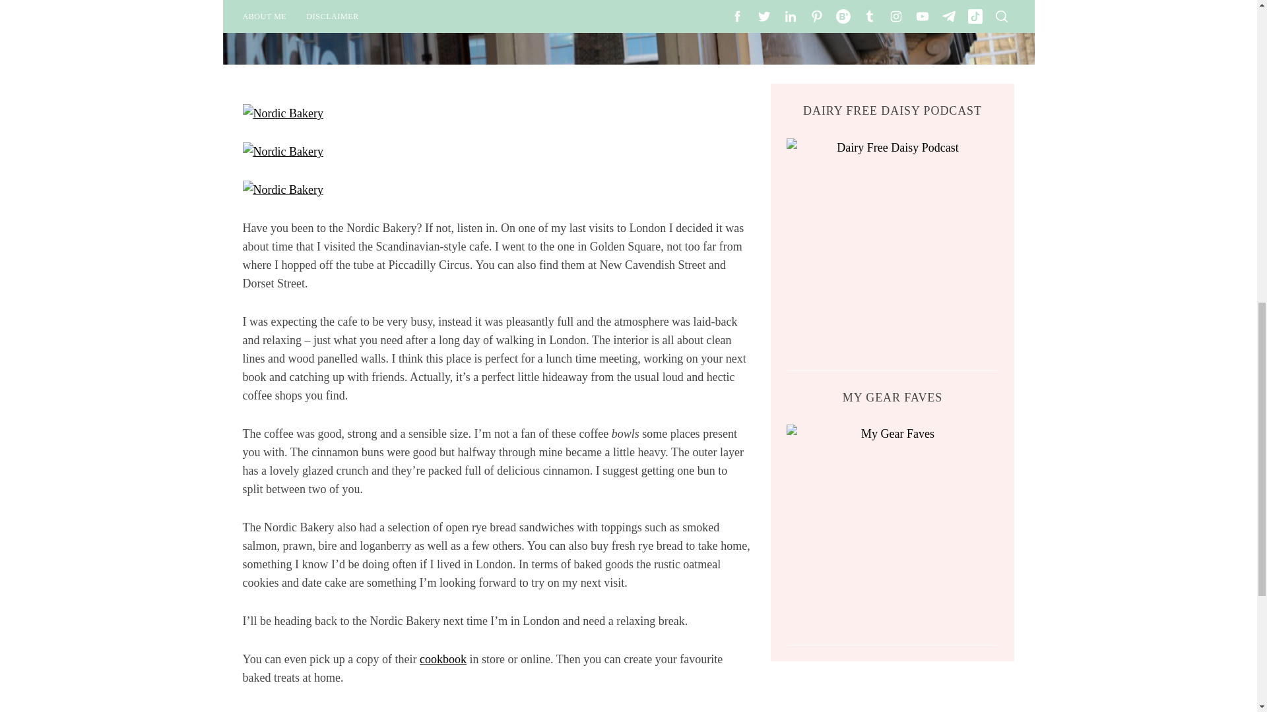 The height and width of the screenshot is (712, 1267). Describe the element at coordinates (282, 190) in the screenshot. I see `Nordic Bakery by Daisy Hatami, on Flickr` at that location.